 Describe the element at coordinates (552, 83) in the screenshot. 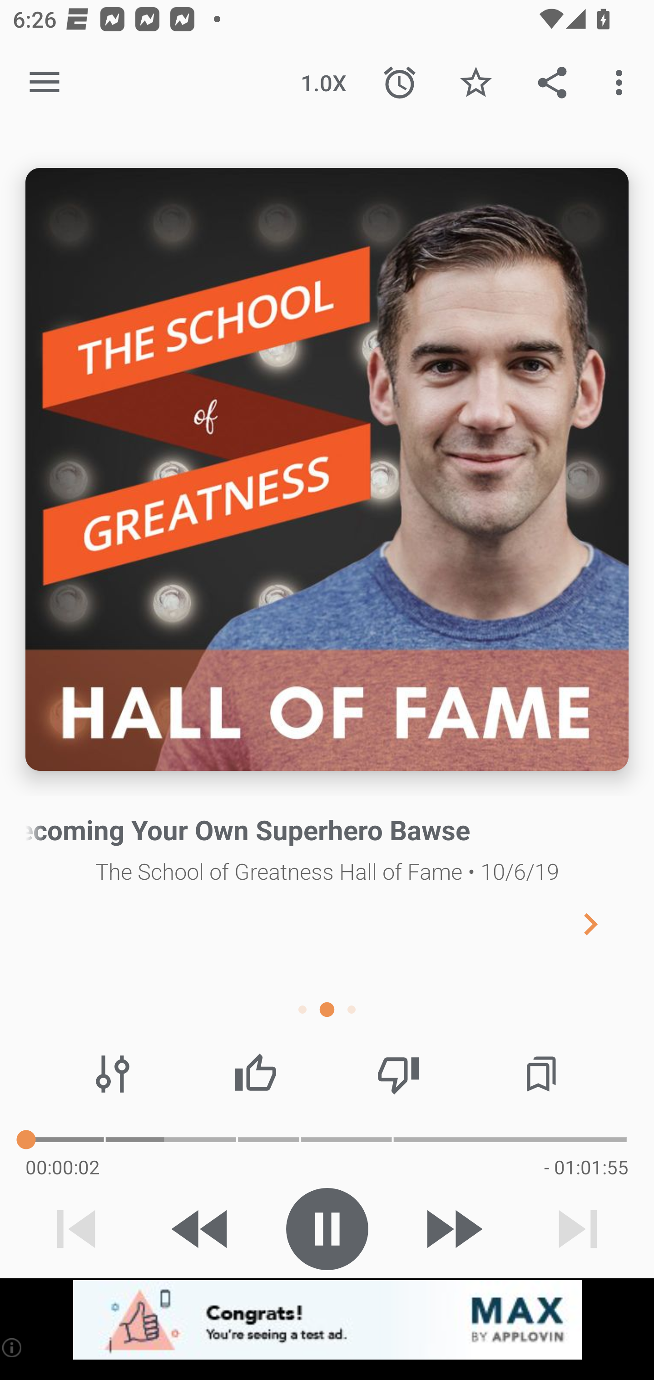

I see `Share` at that location.